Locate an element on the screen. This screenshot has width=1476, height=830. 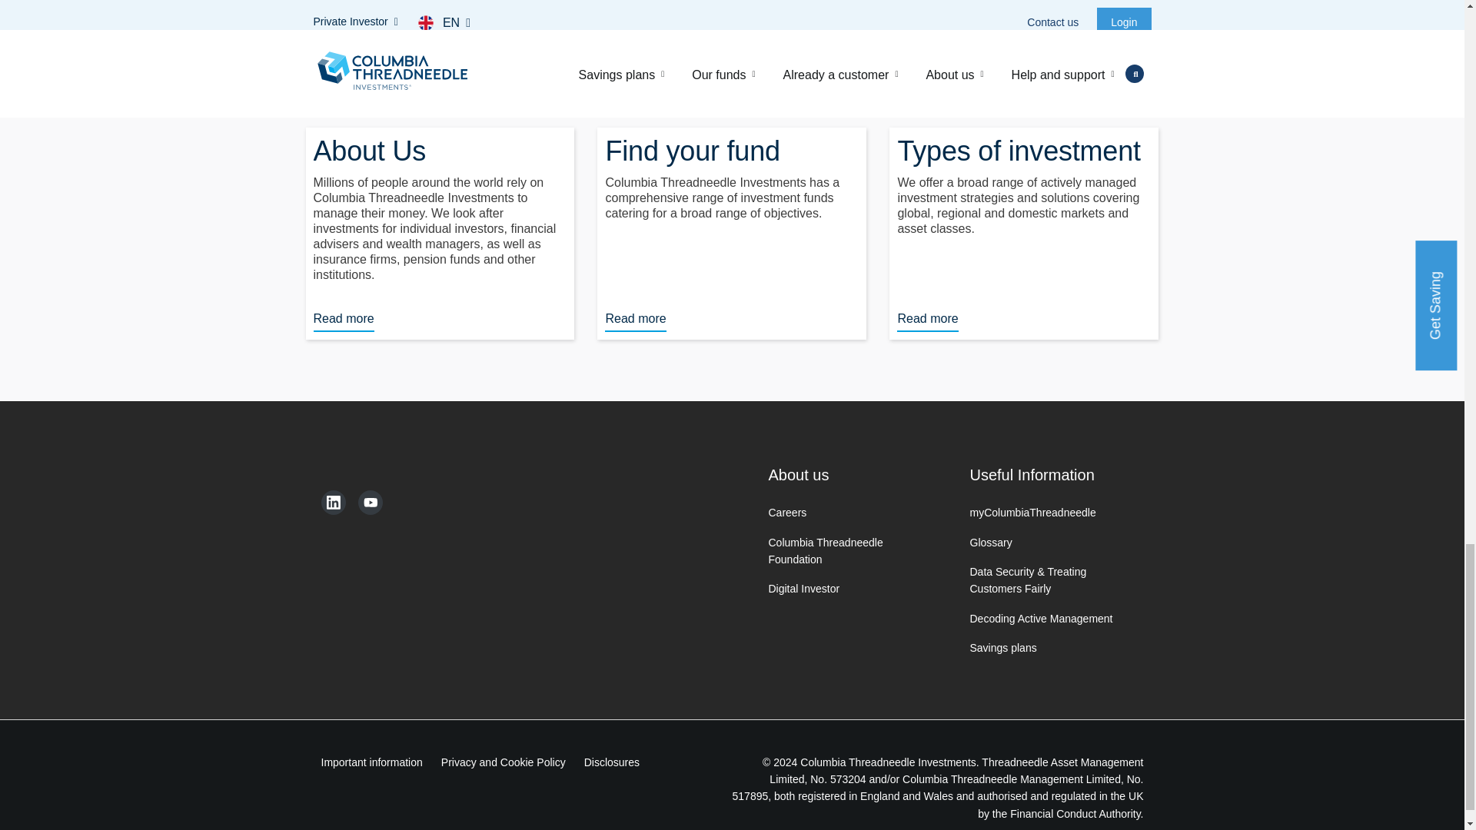
Read more is located at coordinates (344, 321).